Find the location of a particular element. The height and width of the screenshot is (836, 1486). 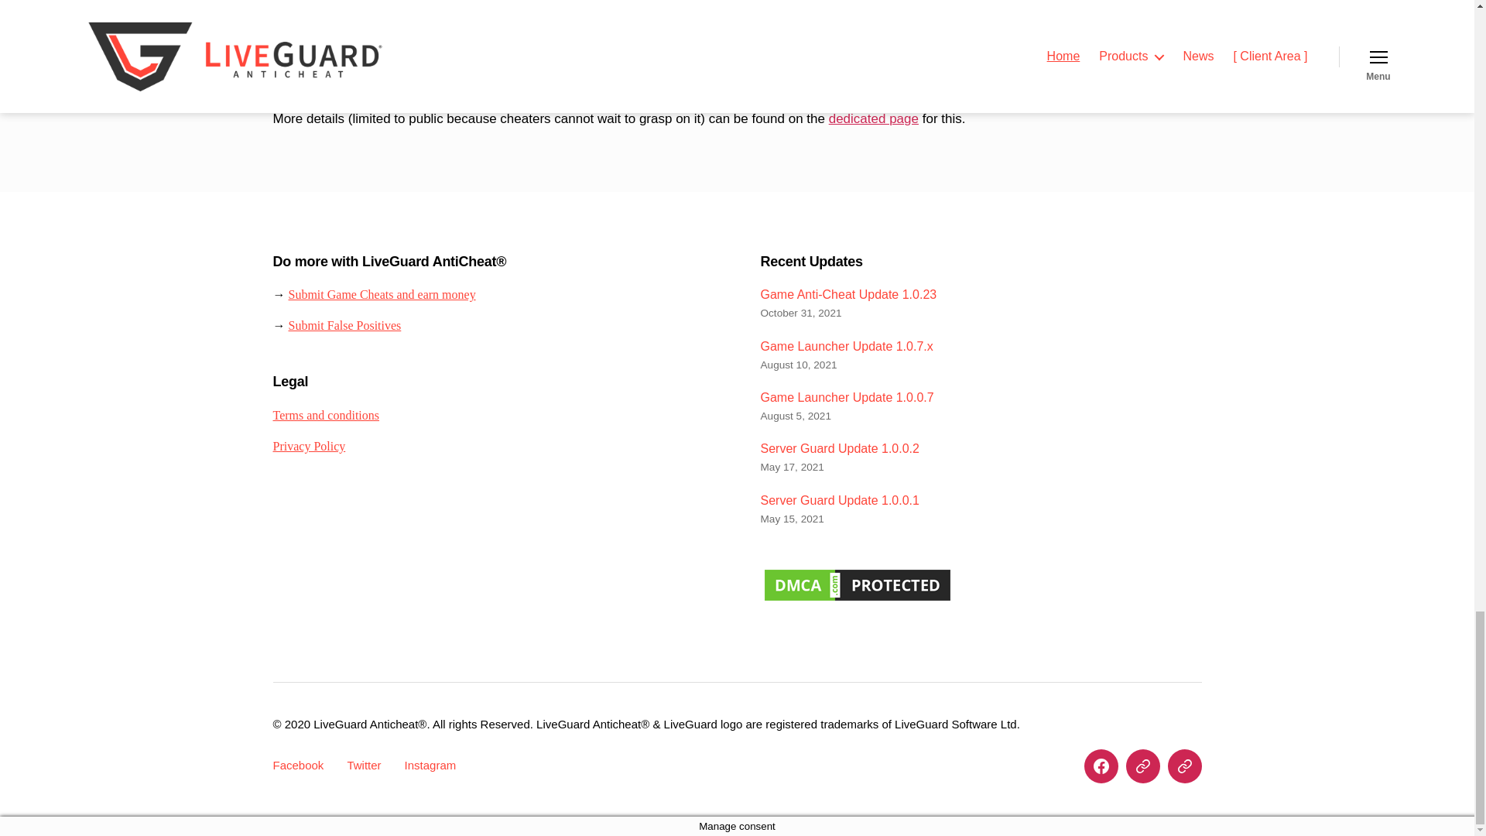

Game Launcher Update 1.0.0.7 is located at coordinates (846, 397).